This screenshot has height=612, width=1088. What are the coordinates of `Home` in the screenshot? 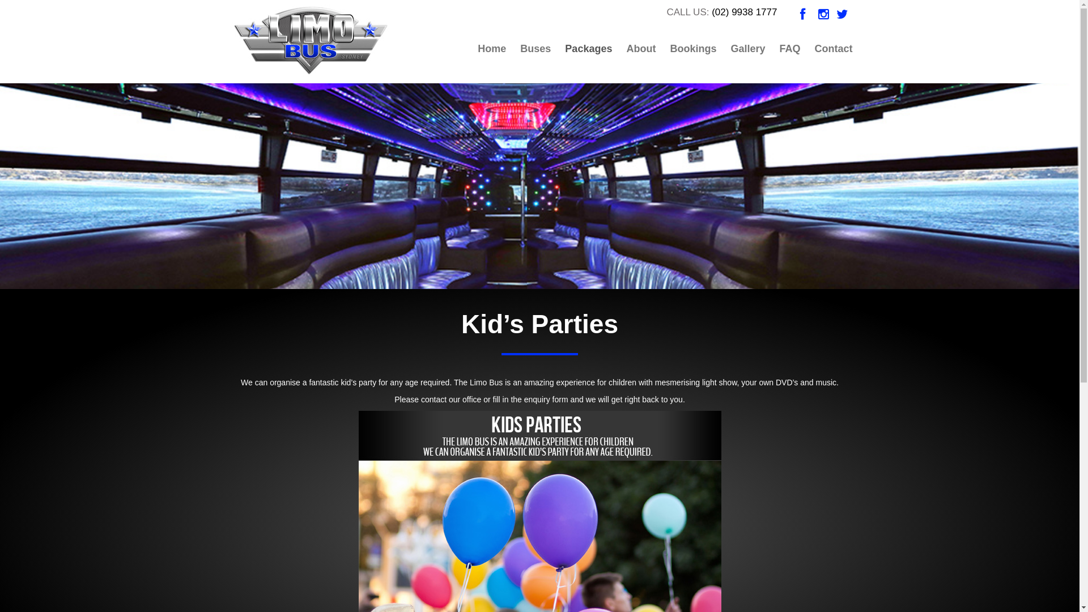 It's located at (492, 49).